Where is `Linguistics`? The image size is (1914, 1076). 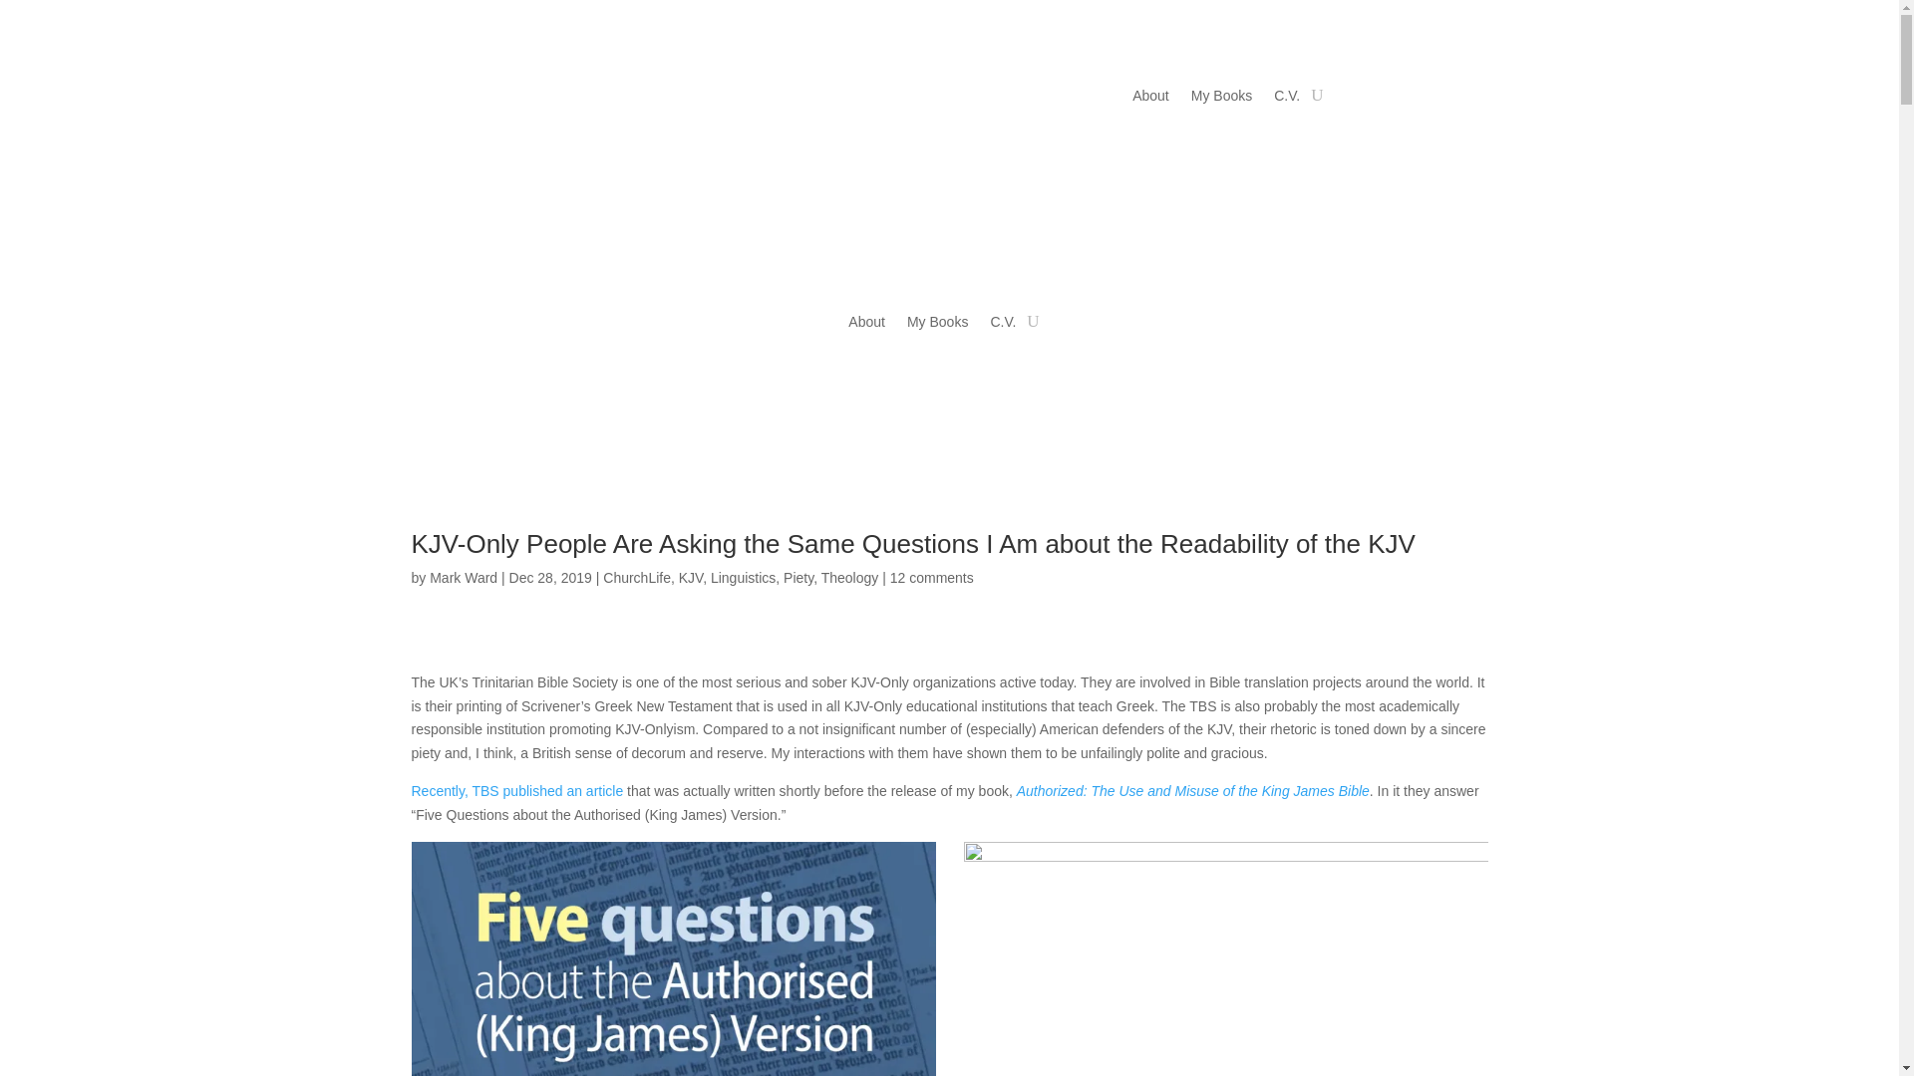
Linguistics is located at coordinates (742, 578).